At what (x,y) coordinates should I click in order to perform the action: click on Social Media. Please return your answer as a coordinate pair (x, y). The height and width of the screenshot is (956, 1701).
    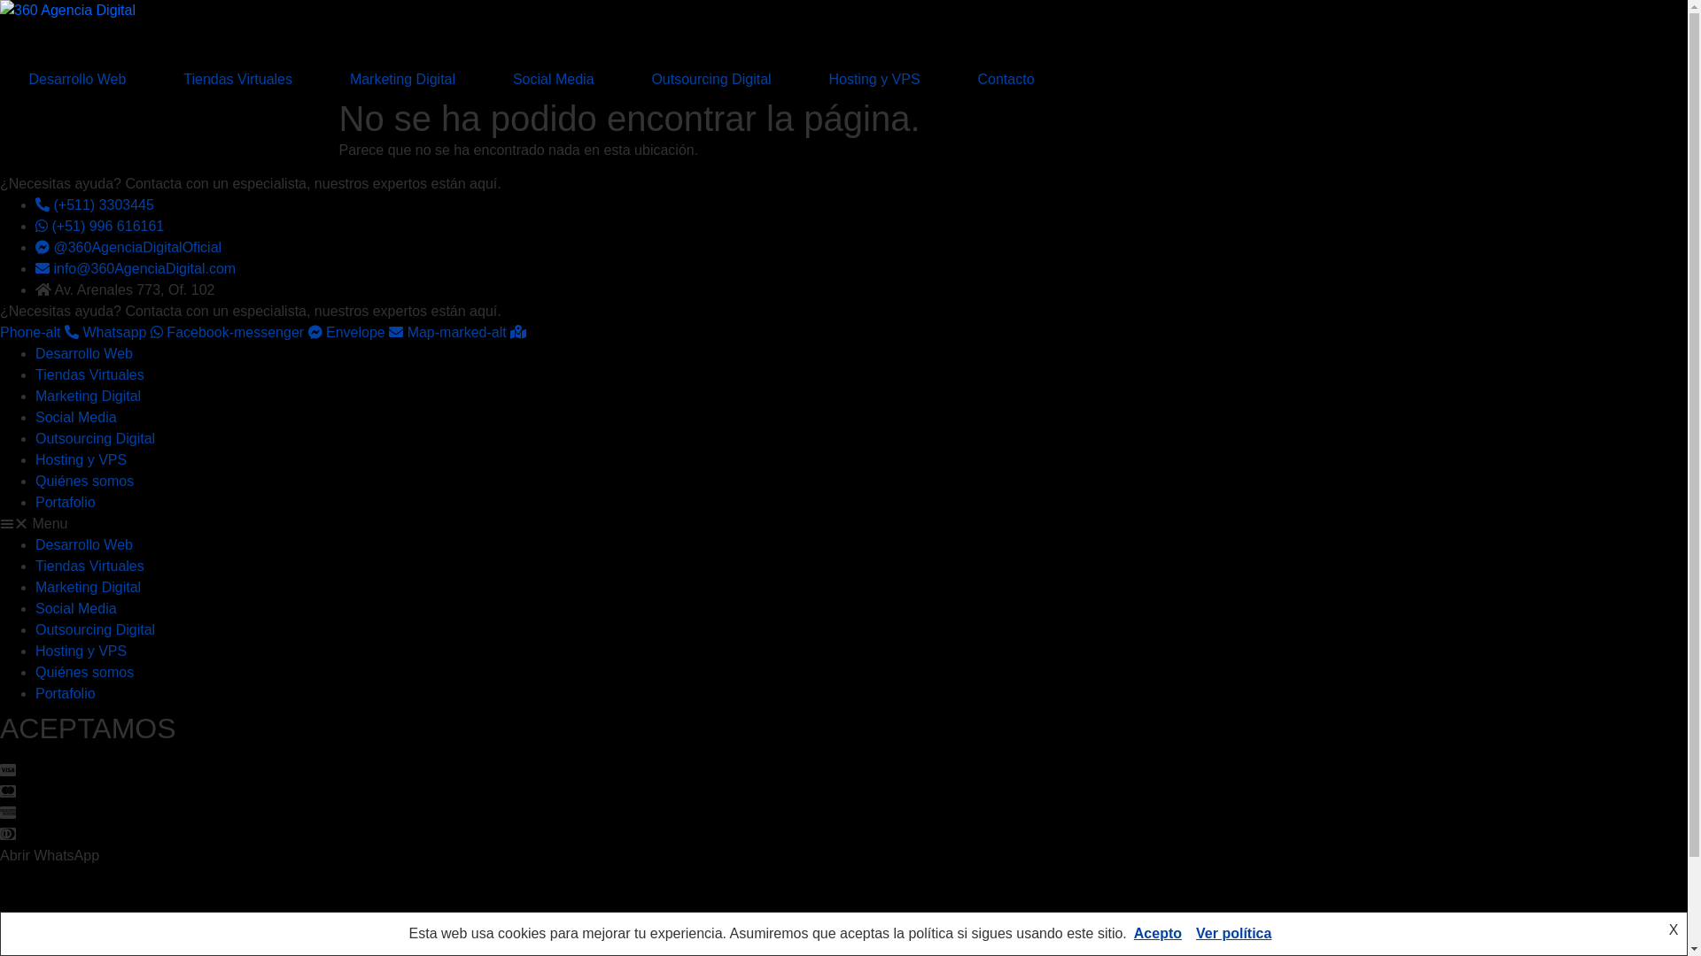
    Looking at the image, I should click on (76, 418).